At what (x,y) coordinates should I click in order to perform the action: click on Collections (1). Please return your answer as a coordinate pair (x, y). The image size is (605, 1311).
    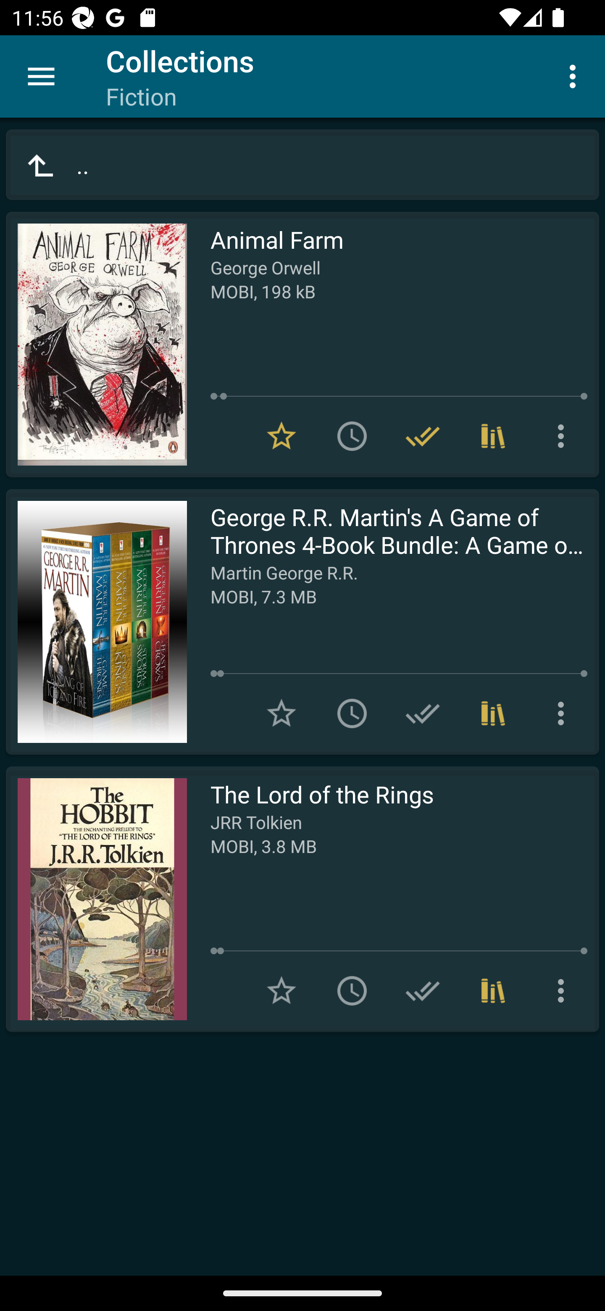
    Looking at the image, I should click on (493, 713).